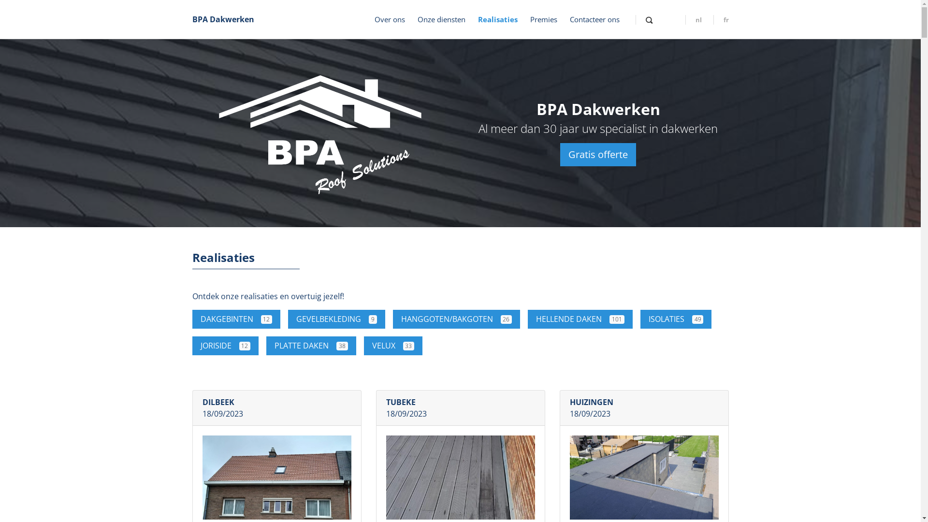  What do you see at coordinates (442, 19) in the screenshot?
I see `Onze diensten` at bounding box center [442, 19].